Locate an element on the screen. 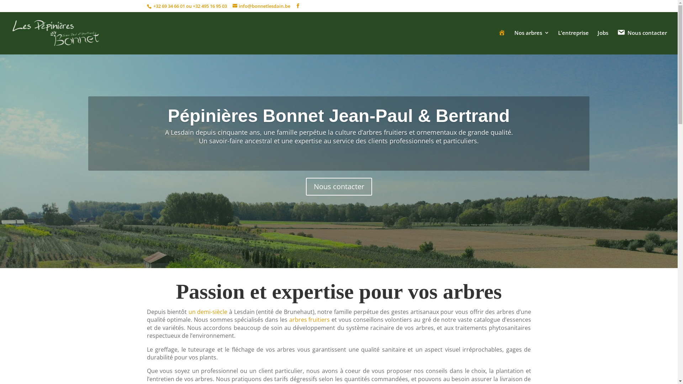 This screenshot has height=384, width=683. Jobs is located at coordinates (603, 42).